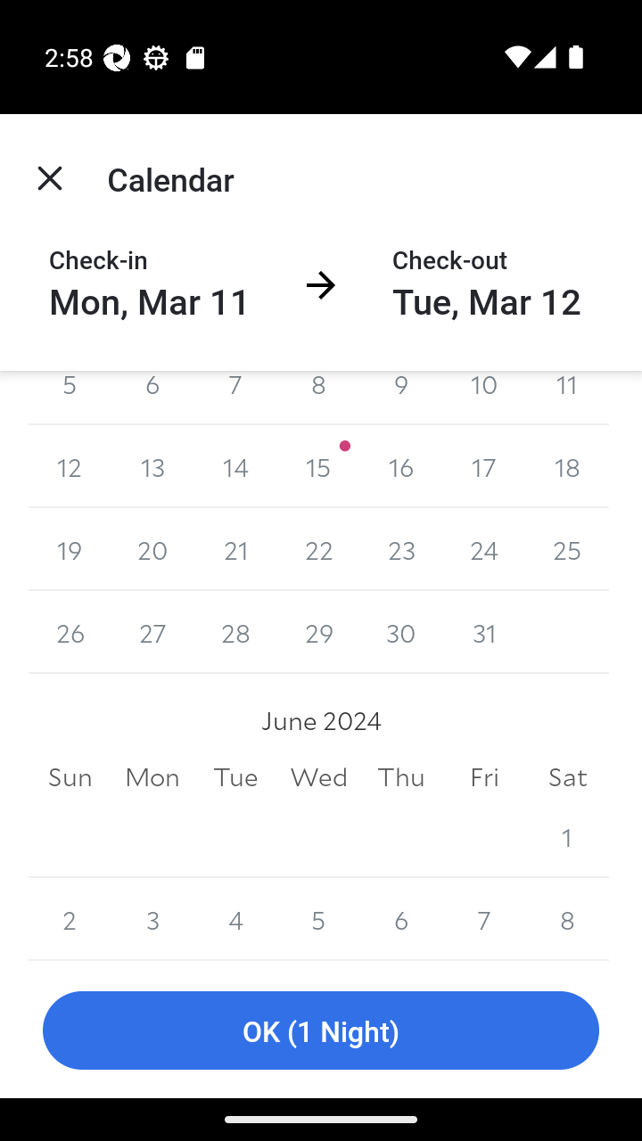  What do you see at coordinates (318, 919) in the screenshot?
I see `5 5 June 2024` at bounding box center [318, 919].